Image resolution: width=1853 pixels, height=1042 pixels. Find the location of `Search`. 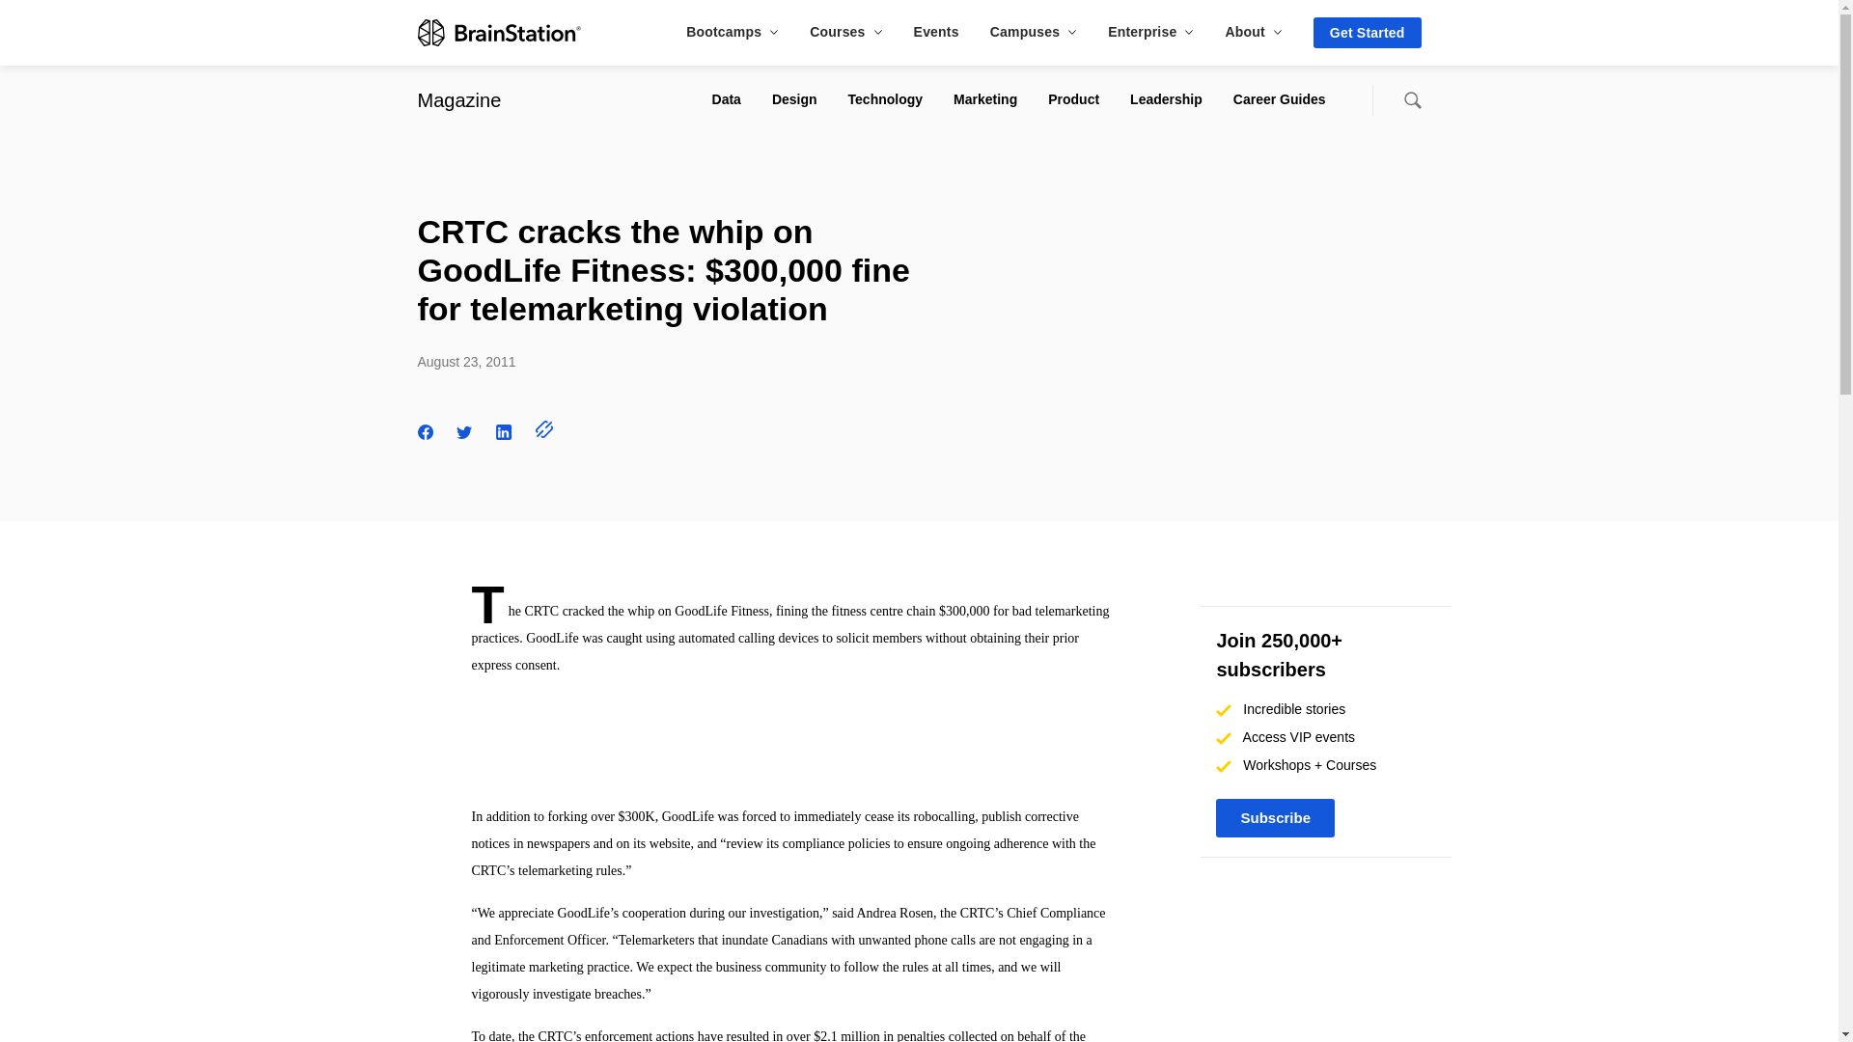

Search is located at coordinates (1411, 100).